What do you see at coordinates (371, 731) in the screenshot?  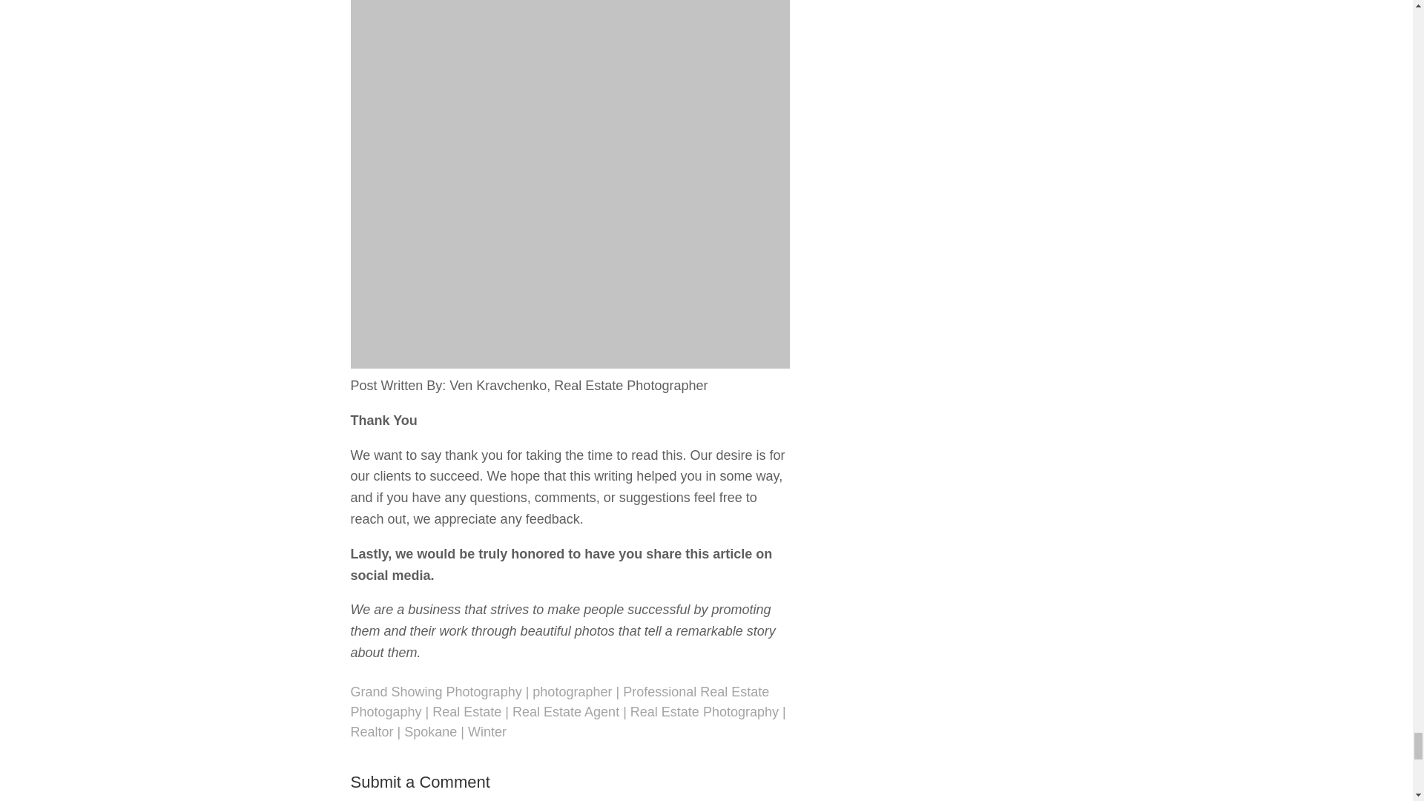 I see `Realtor` at bounding box center [371, 731].